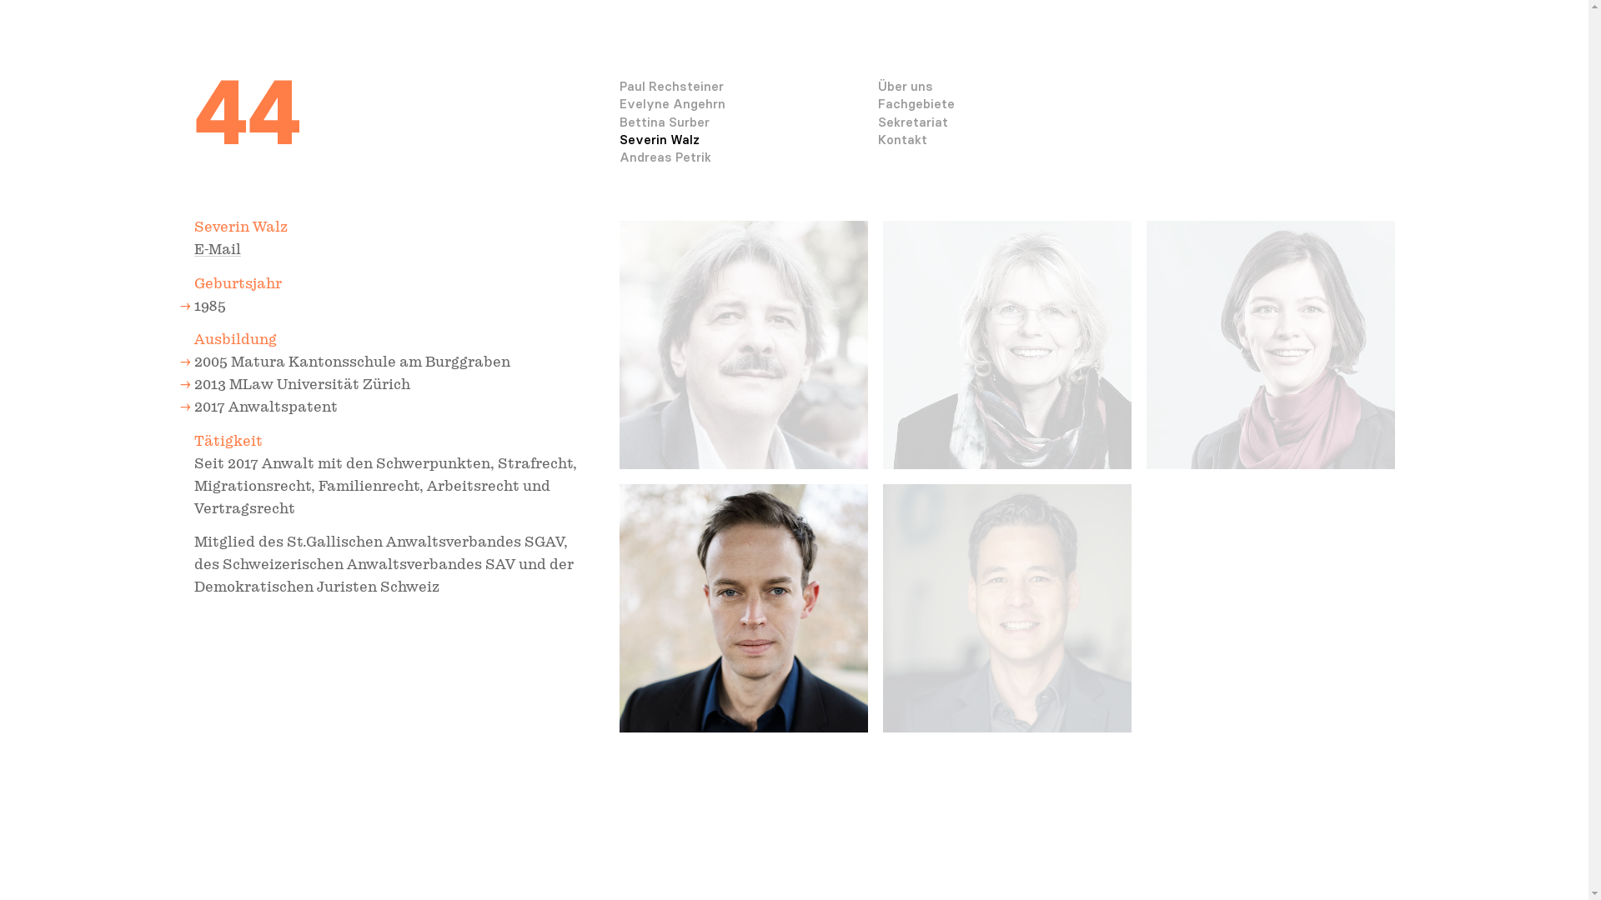 The height and width of the screenshot is (900, 1601). What do you see at coordinates (217, 250) in the screenshot?
I see `E-Mail` at bounding box center [217, 250].